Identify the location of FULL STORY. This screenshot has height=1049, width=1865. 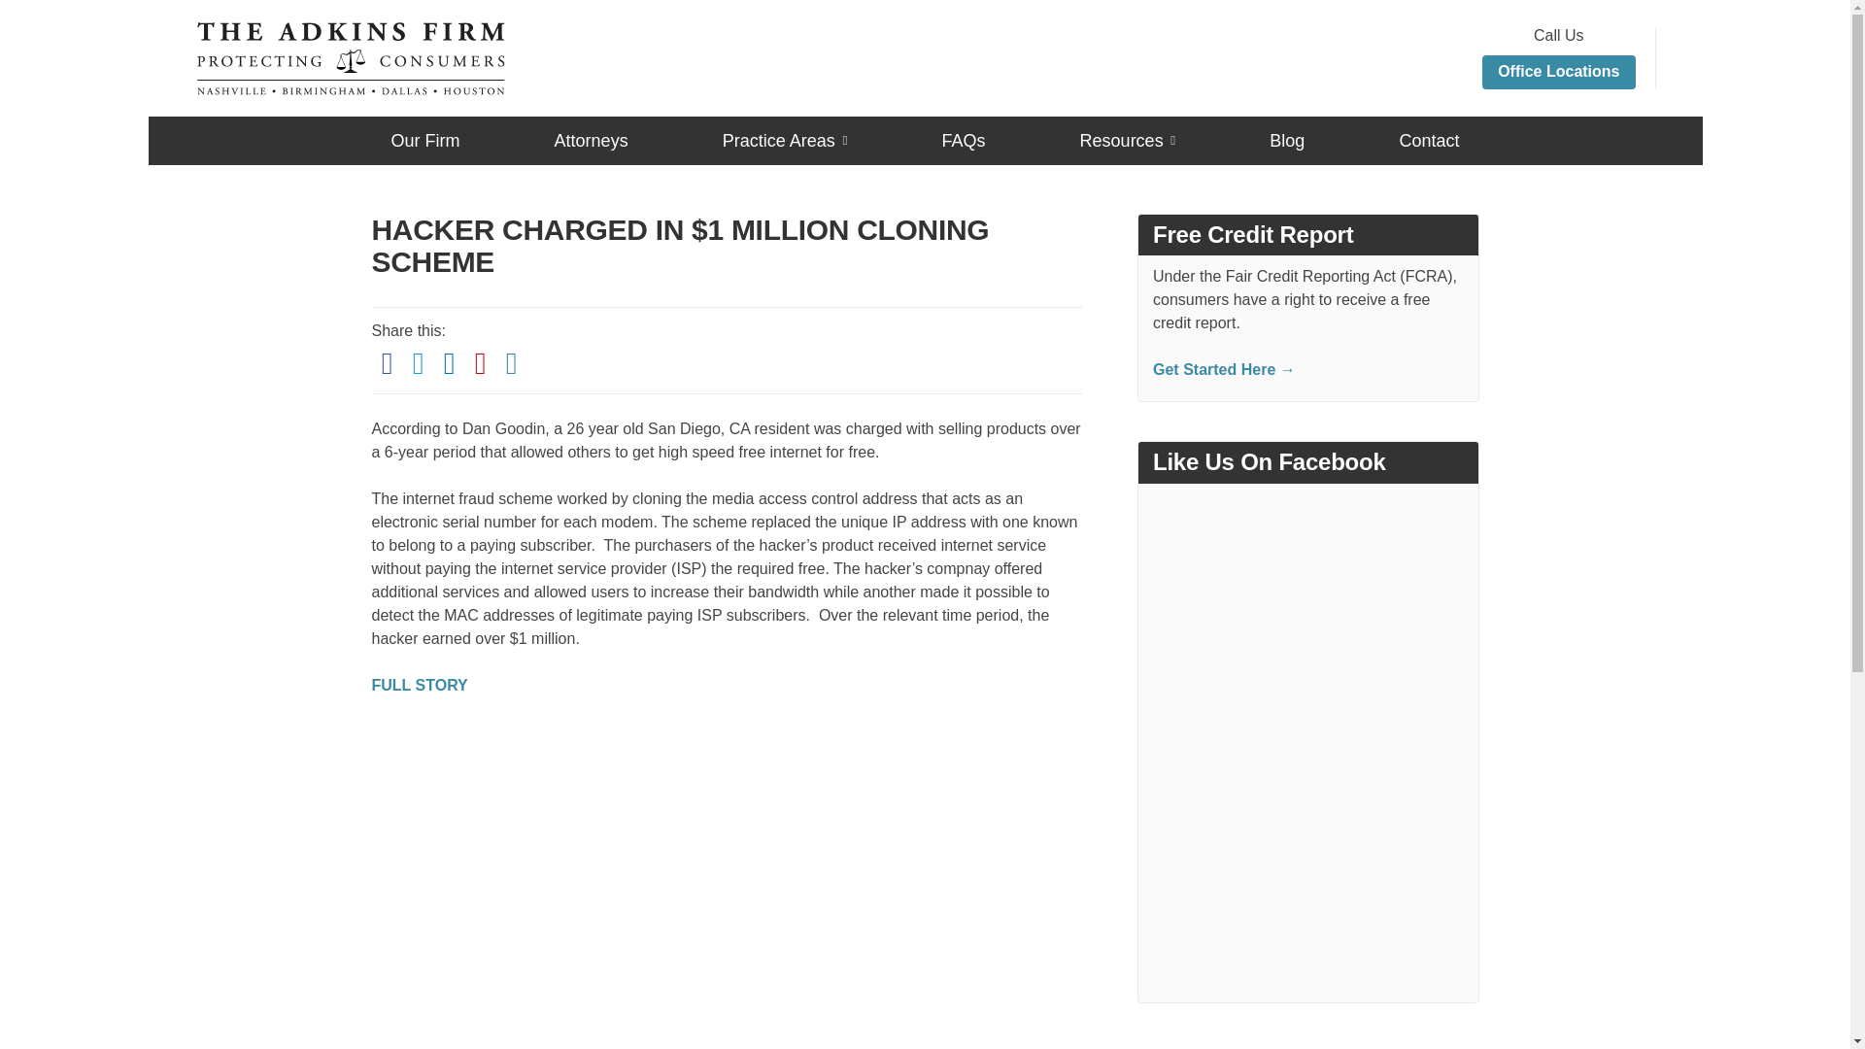
(420, 684).